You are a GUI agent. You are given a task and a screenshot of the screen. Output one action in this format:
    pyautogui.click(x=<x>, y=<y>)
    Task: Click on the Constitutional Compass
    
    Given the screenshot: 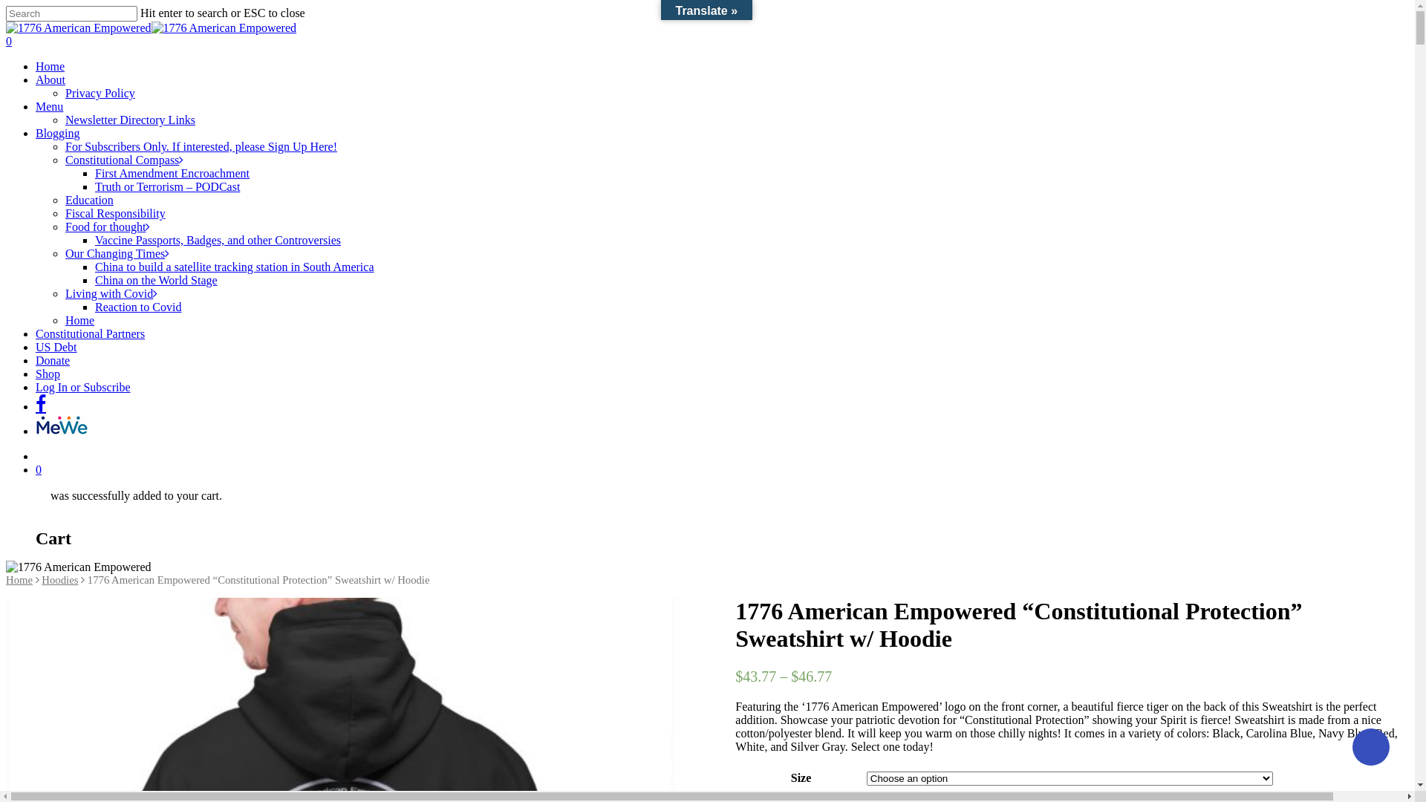 What is the action you would take?
    pyautogui.click(x=124, y=160)
    